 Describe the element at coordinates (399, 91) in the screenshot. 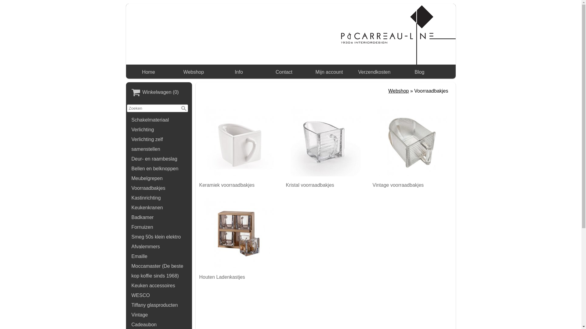

I see `Webshop` at that location.